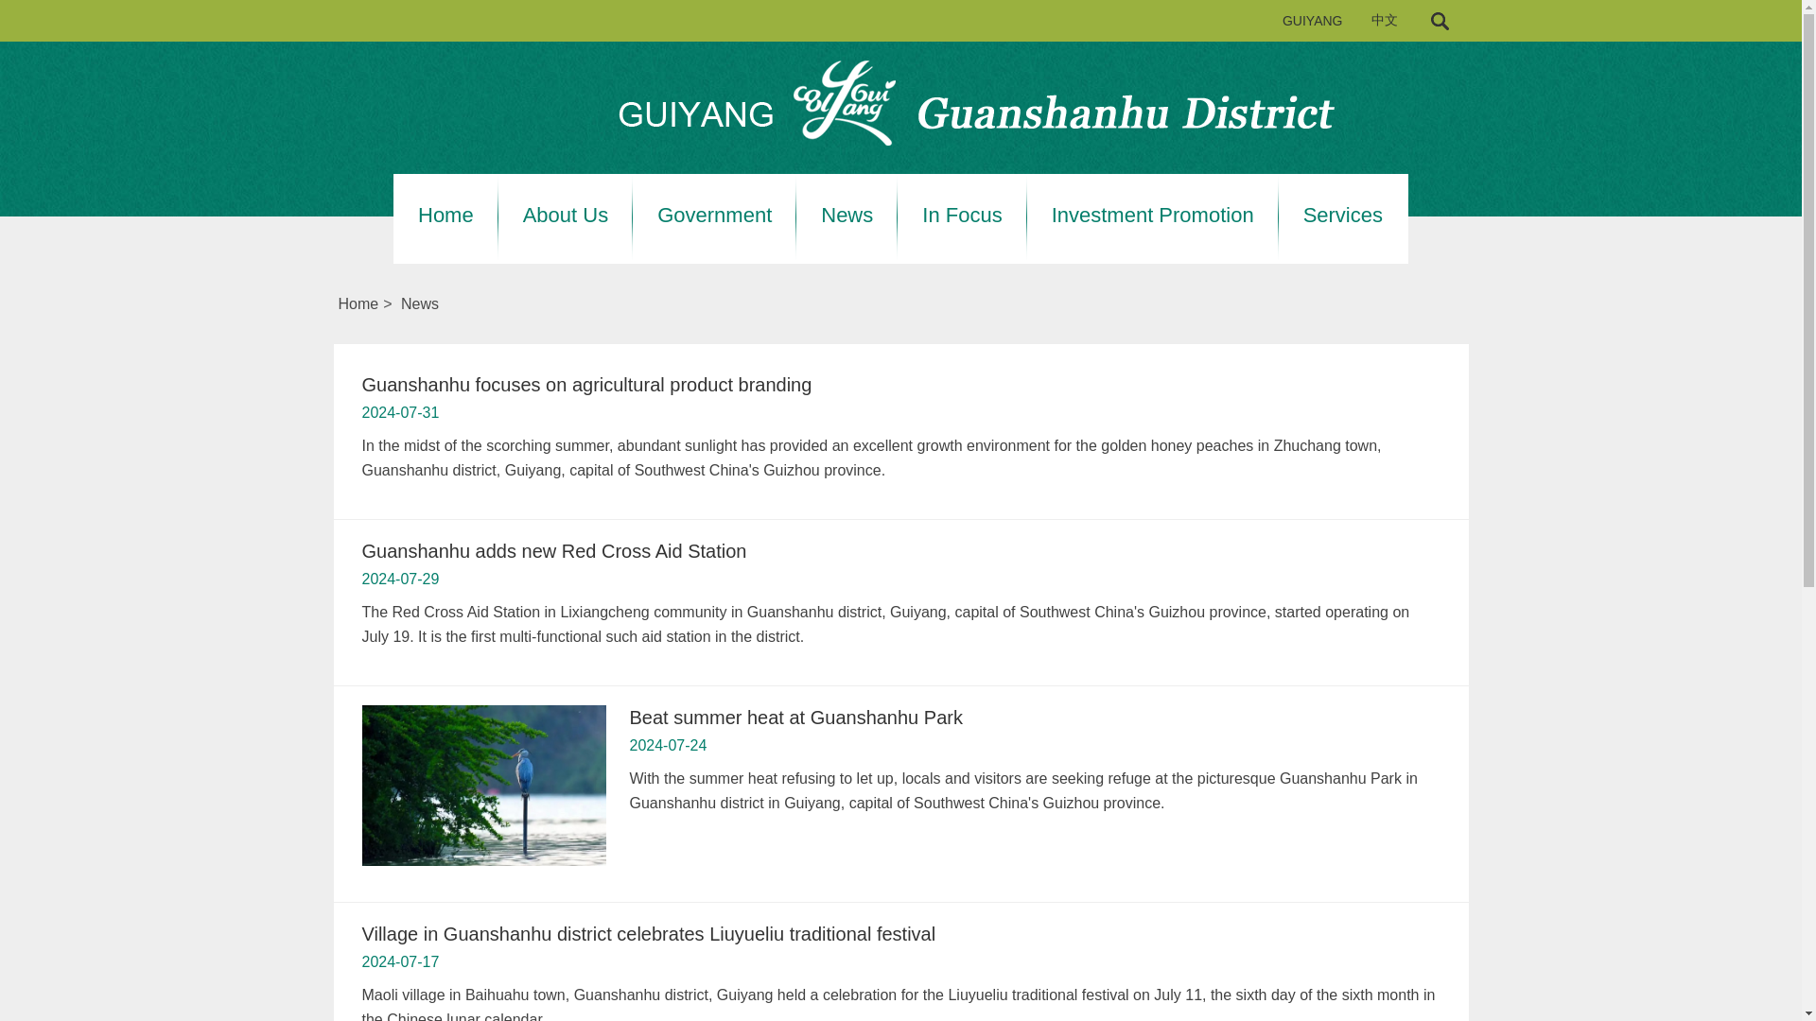 The height and width of the screenshot is (1021, 1816). I want to click on Home, so click(358, 304).